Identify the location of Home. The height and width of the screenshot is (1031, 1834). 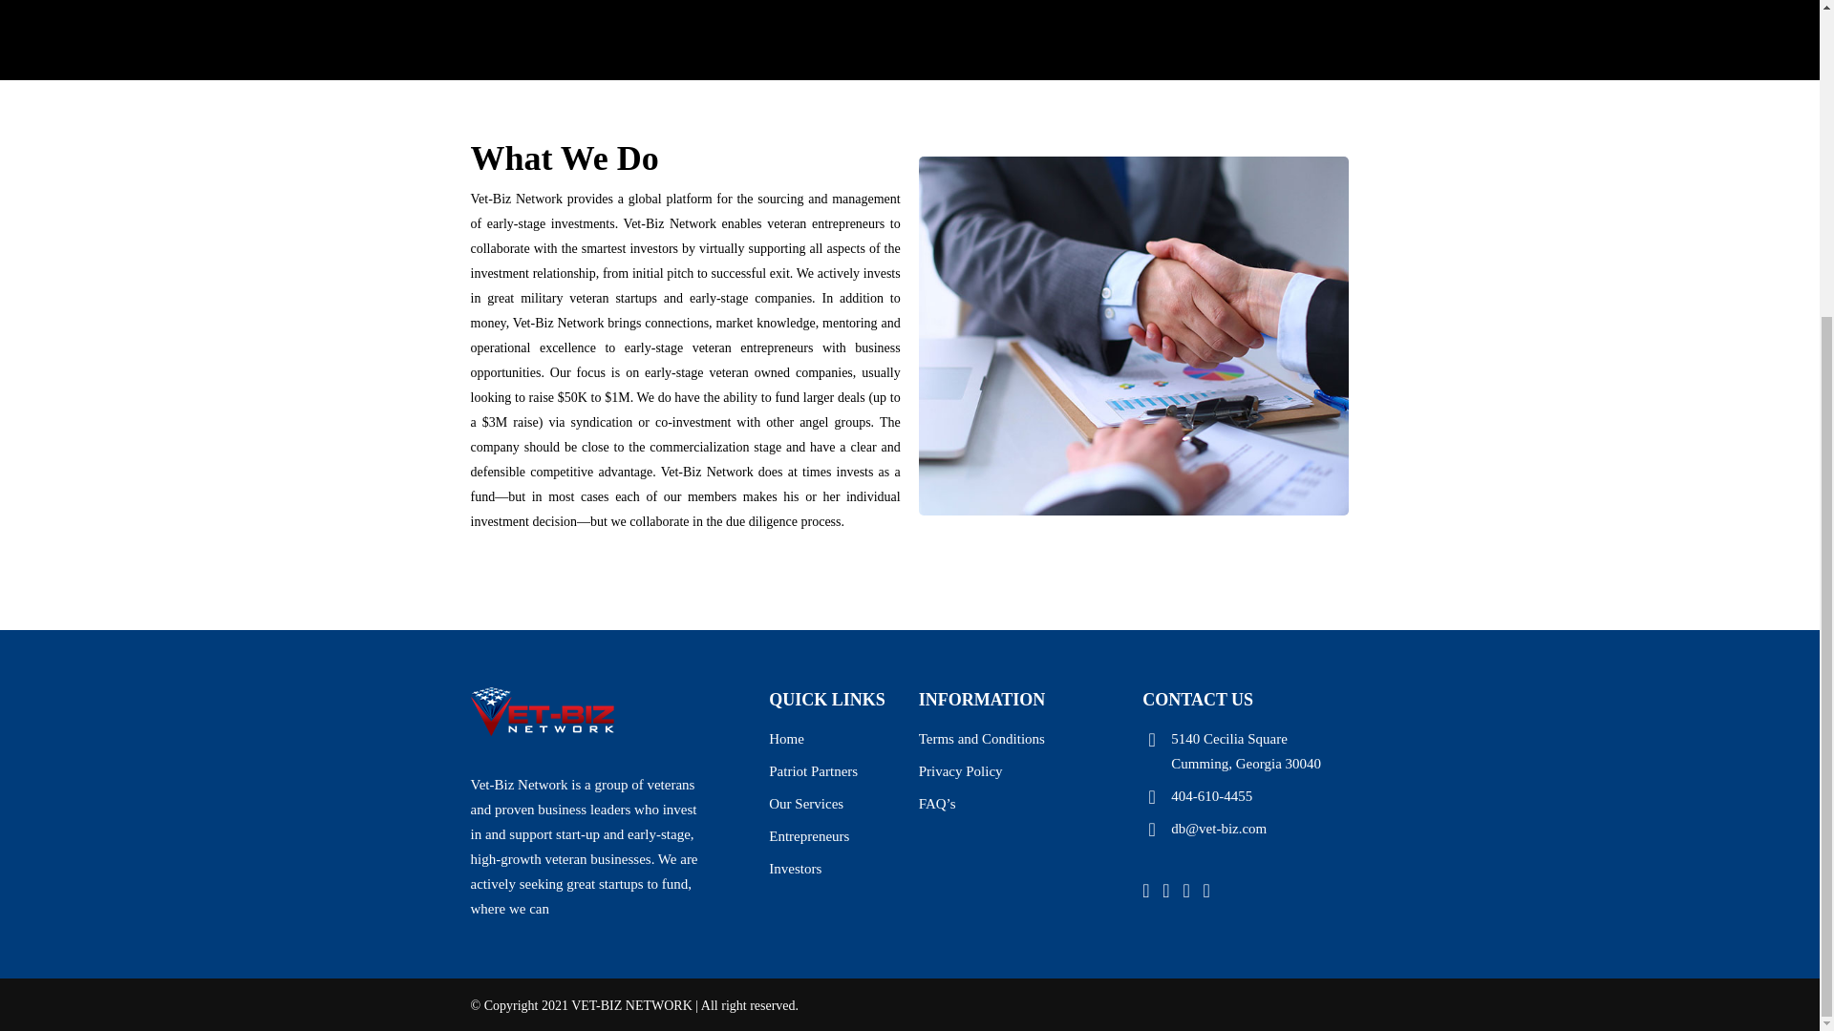
(834, 739).